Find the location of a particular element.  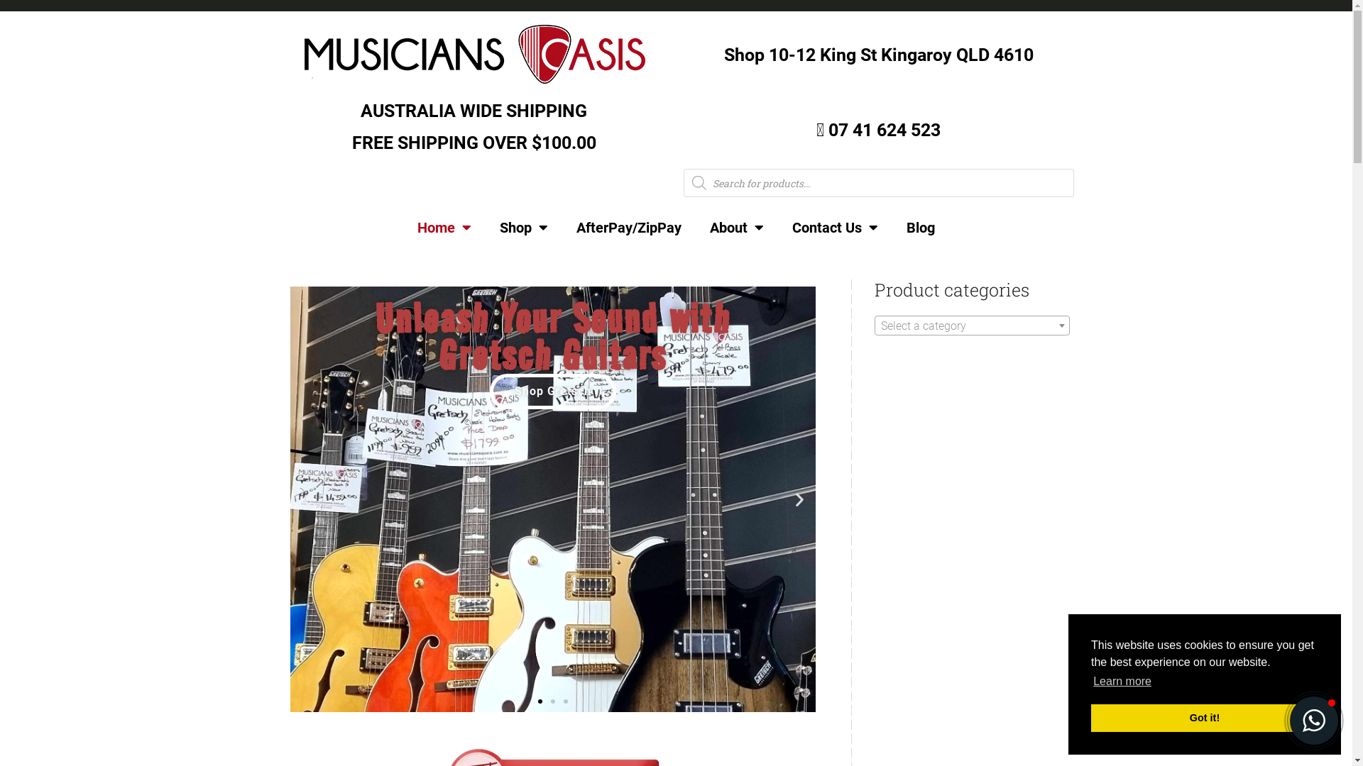

Shop Gretsch is located at coordinates (553, 392).